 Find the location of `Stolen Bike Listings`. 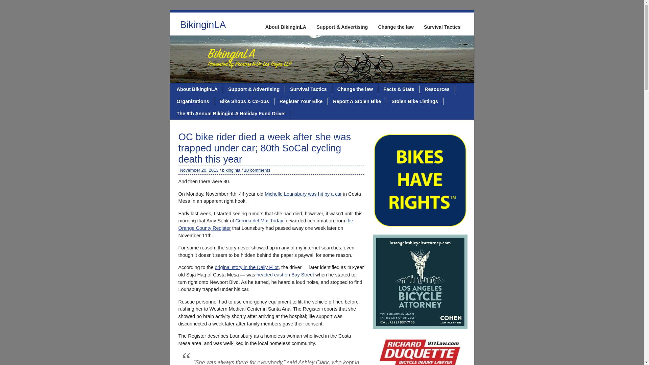

Stolen Bike Listings is located at coordinates (414, 101).